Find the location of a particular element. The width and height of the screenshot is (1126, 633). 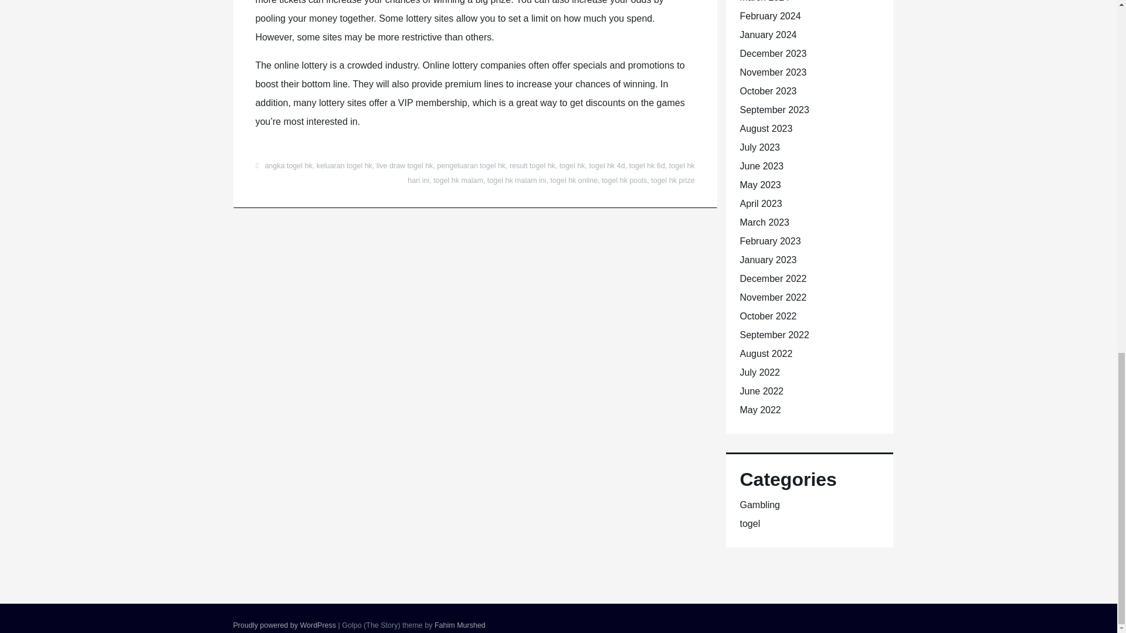

live draw togel hk is located at coordinates (405, 166).